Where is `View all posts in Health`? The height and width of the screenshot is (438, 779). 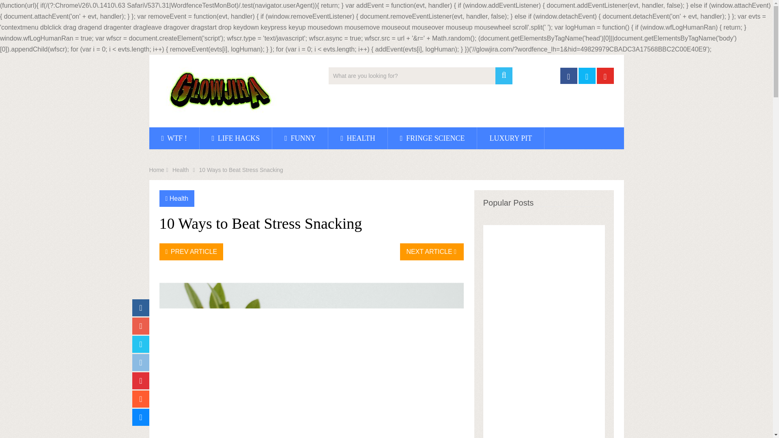 View all posts in Health is located at coordinates (179, 198).